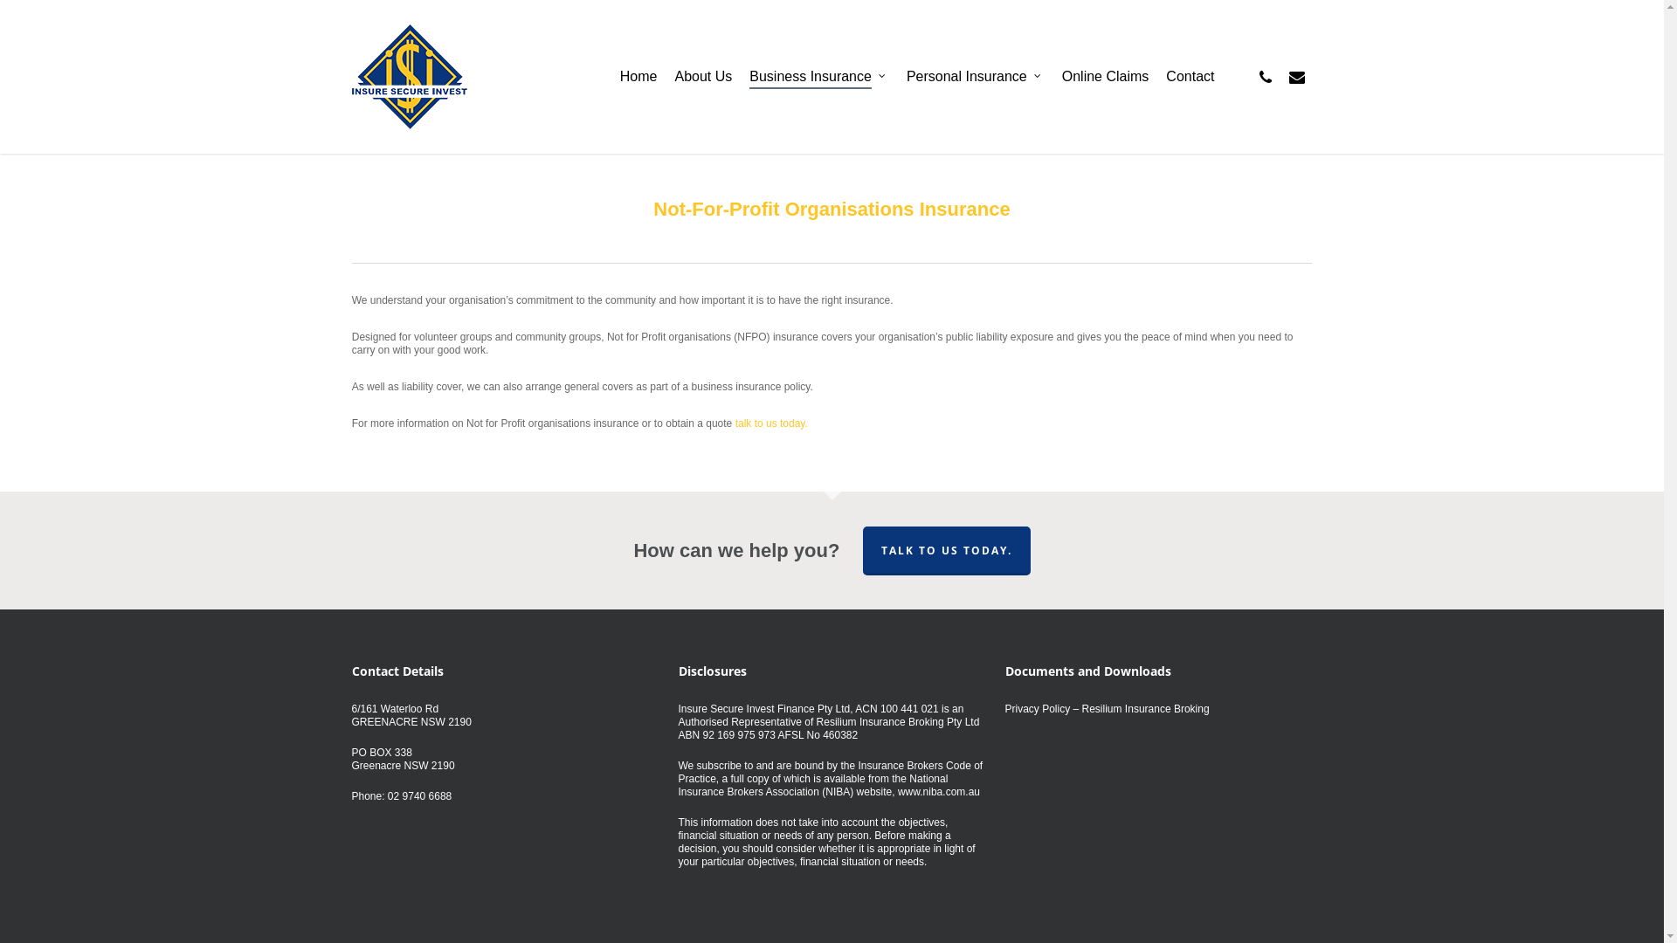 This screenshot has height=943, width=1677. What do you see at coordinates (1296, 77) in the screenshot?
I see `email` at bounding box center [1296, 77].